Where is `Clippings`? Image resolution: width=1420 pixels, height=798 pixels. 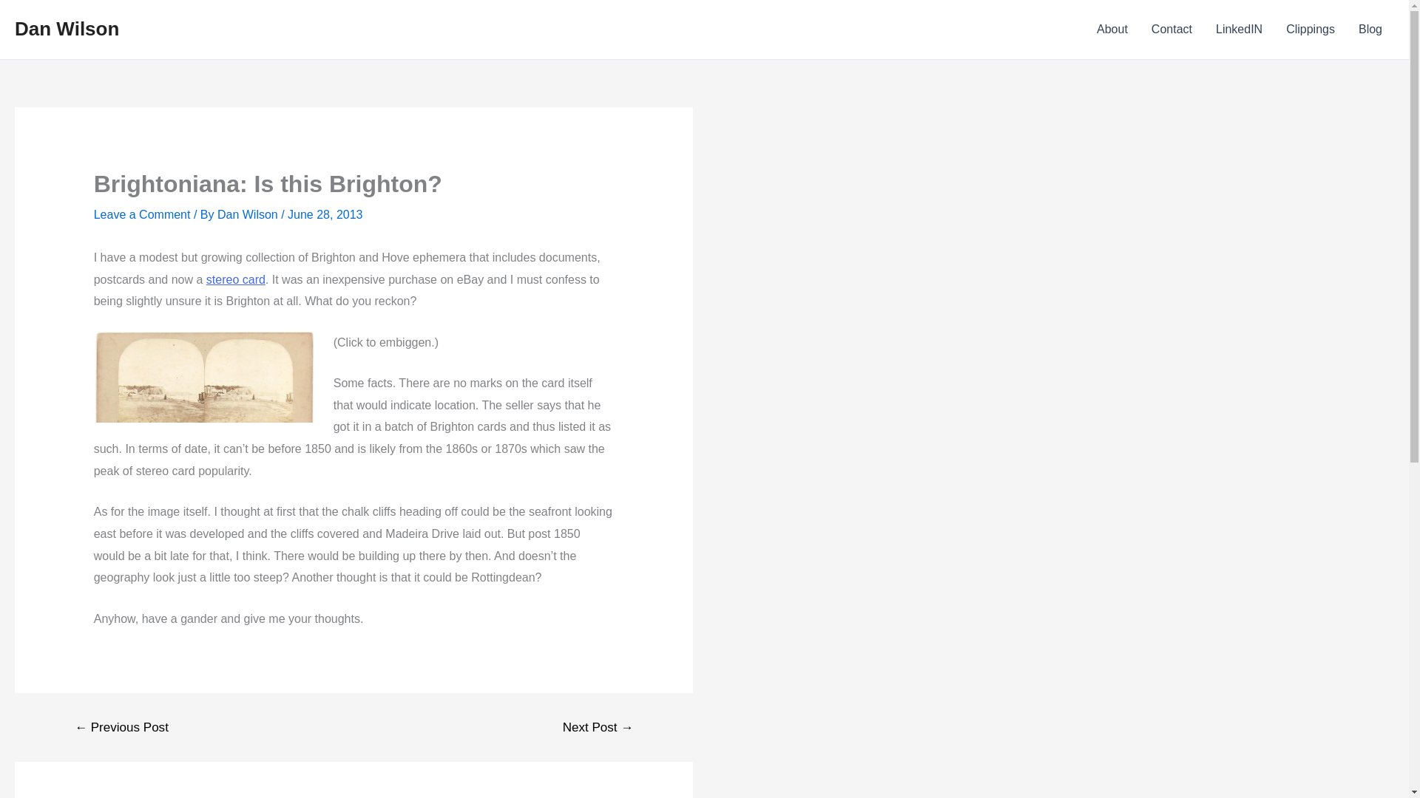
Clippings is located at coordinates (1310, 30).